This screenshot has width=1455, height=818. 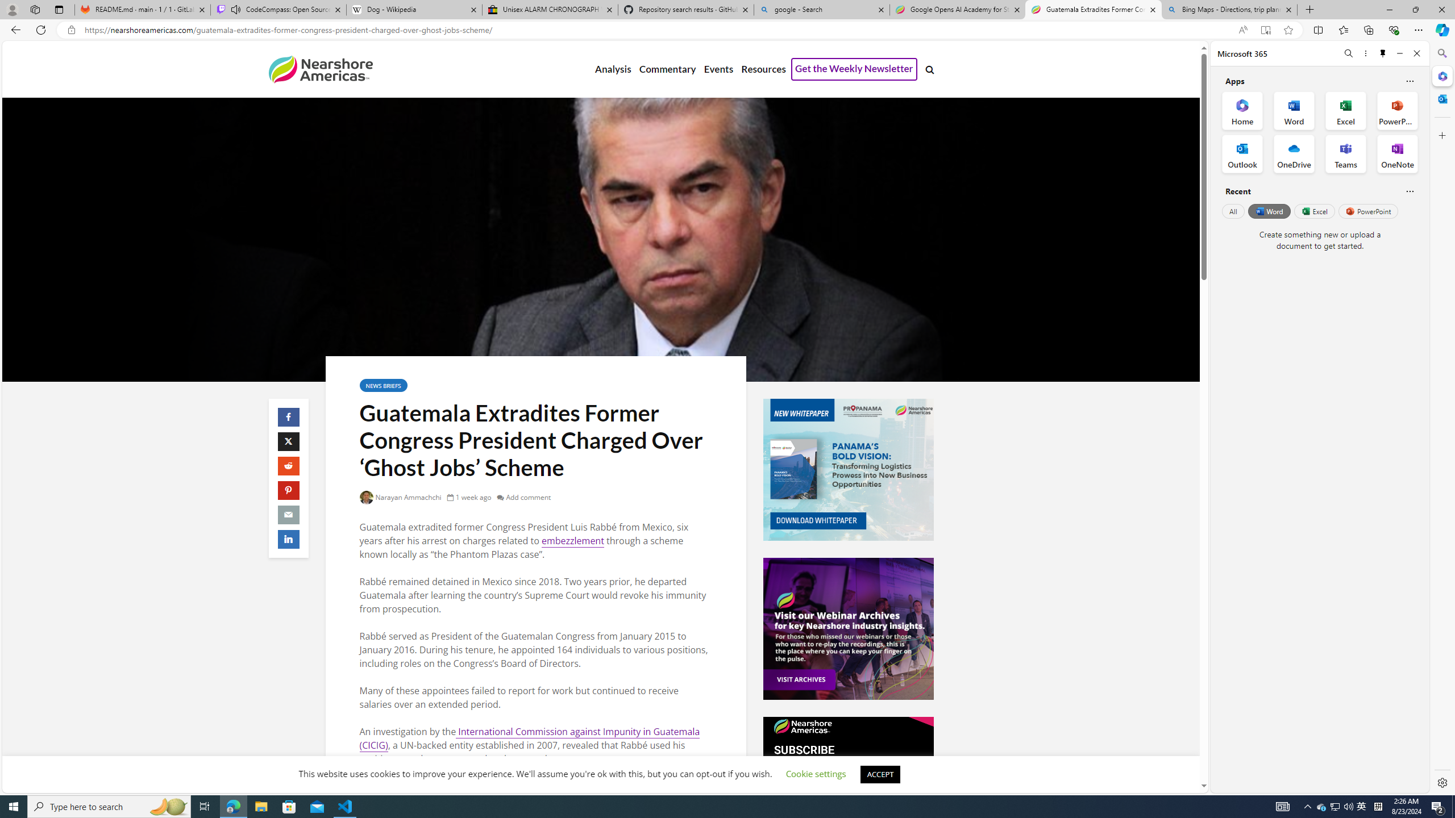 What do you see at coordinates (822, 10) in the screenshot?
I see `google - Search` at bounding box center [822, 10].